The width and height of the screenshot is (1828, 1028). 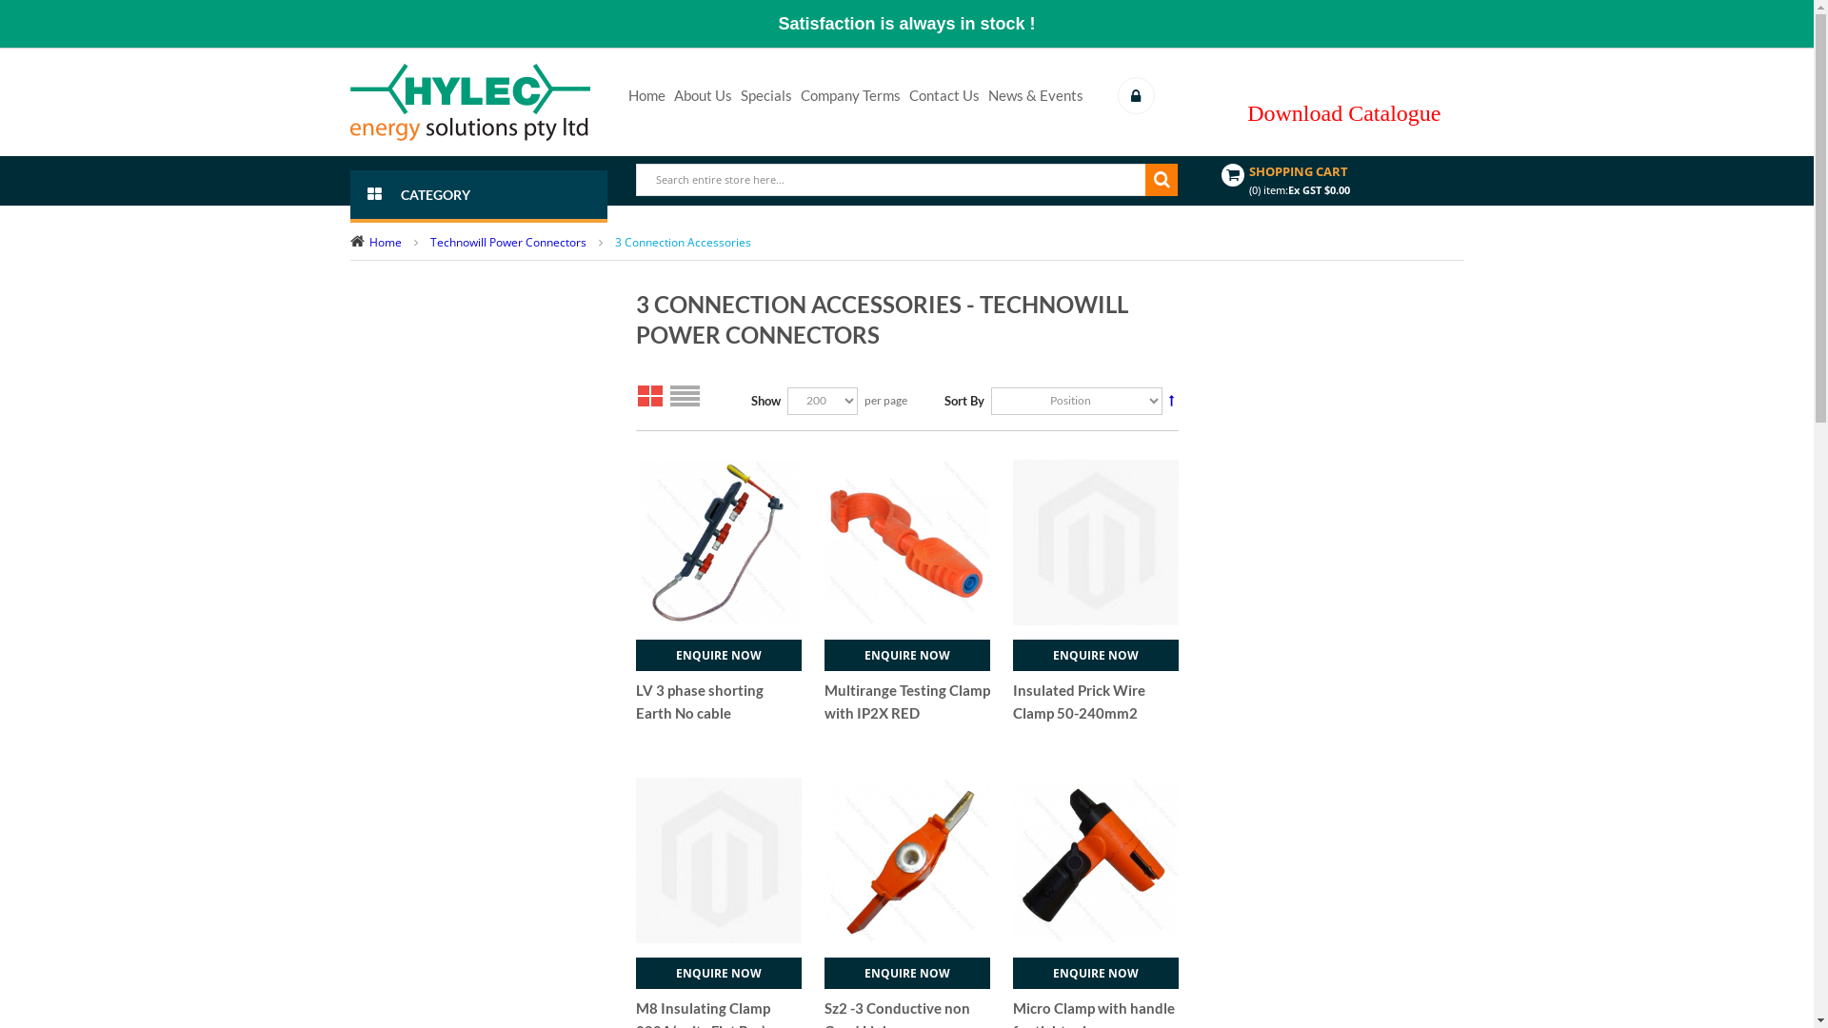 I want to click on Download Catalogue, so click(x=1344, y=113).